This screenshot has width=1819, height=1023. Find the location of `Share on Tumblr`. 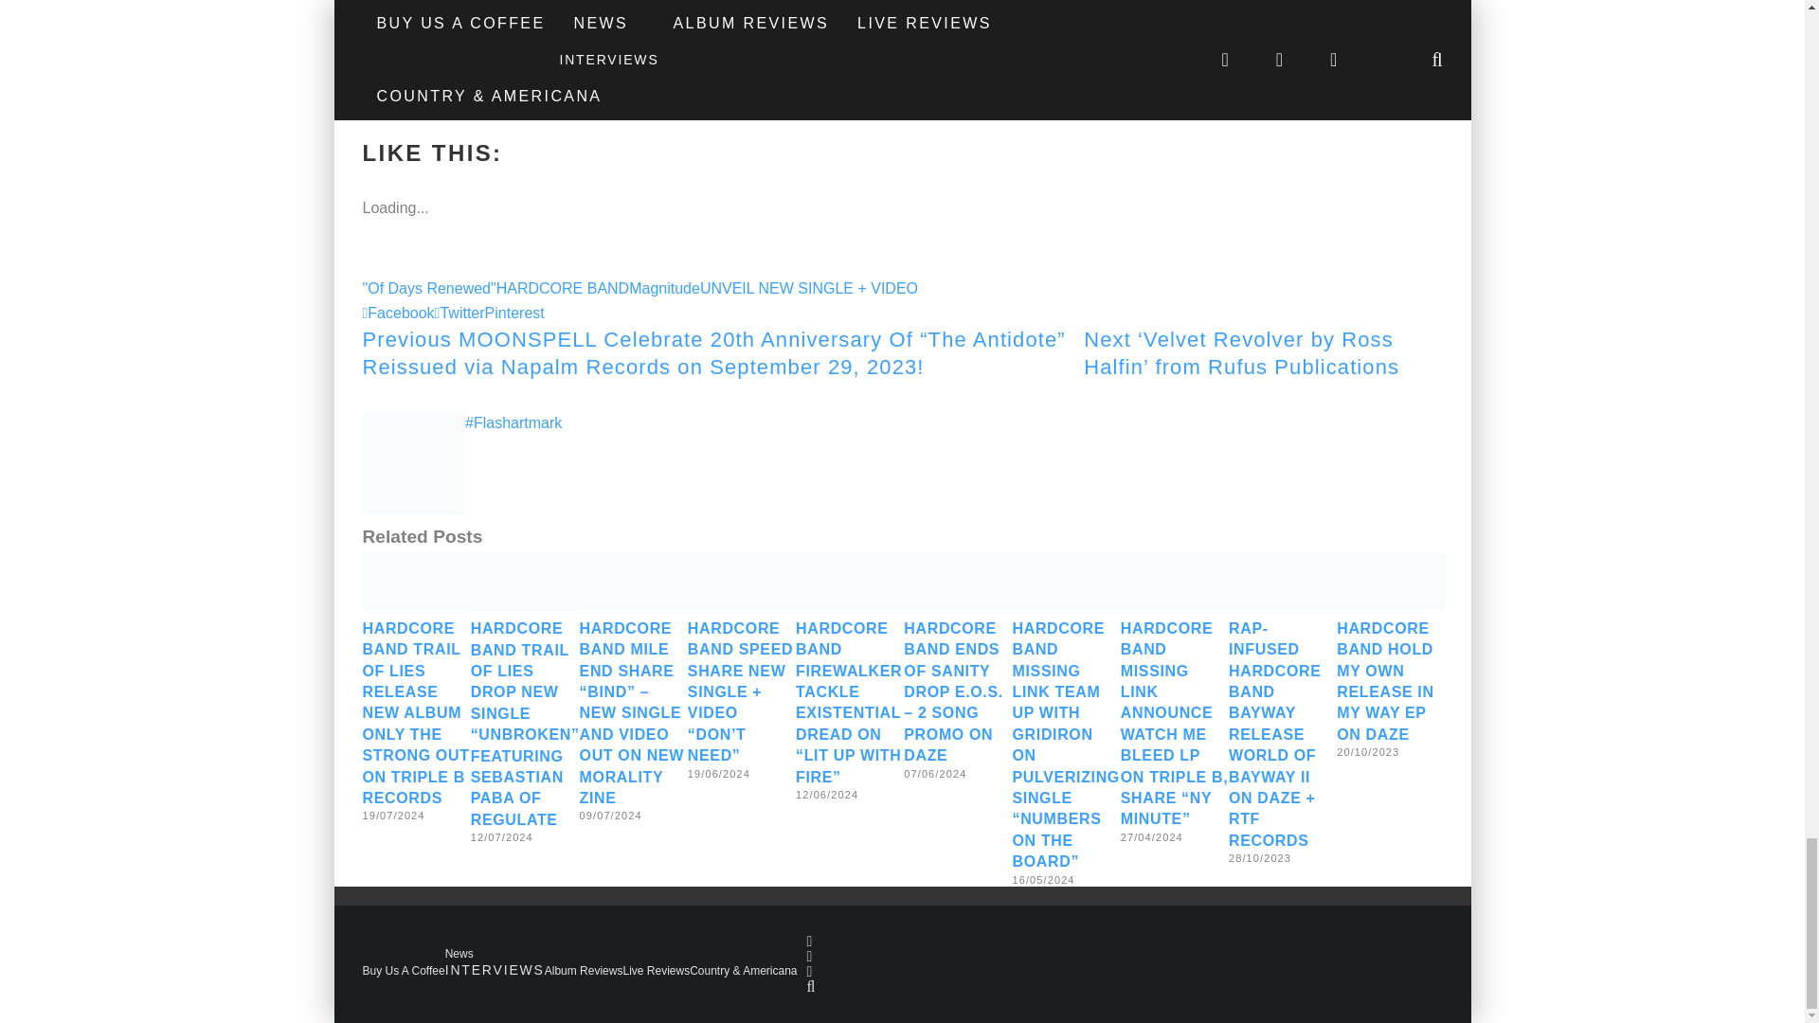

Share on Tumblr is located at coordinates (417, 99).